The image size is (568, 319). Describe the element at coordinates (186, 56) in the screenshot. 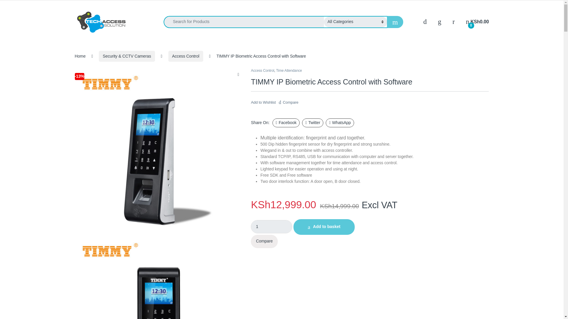

I see `Access Control` at that location.